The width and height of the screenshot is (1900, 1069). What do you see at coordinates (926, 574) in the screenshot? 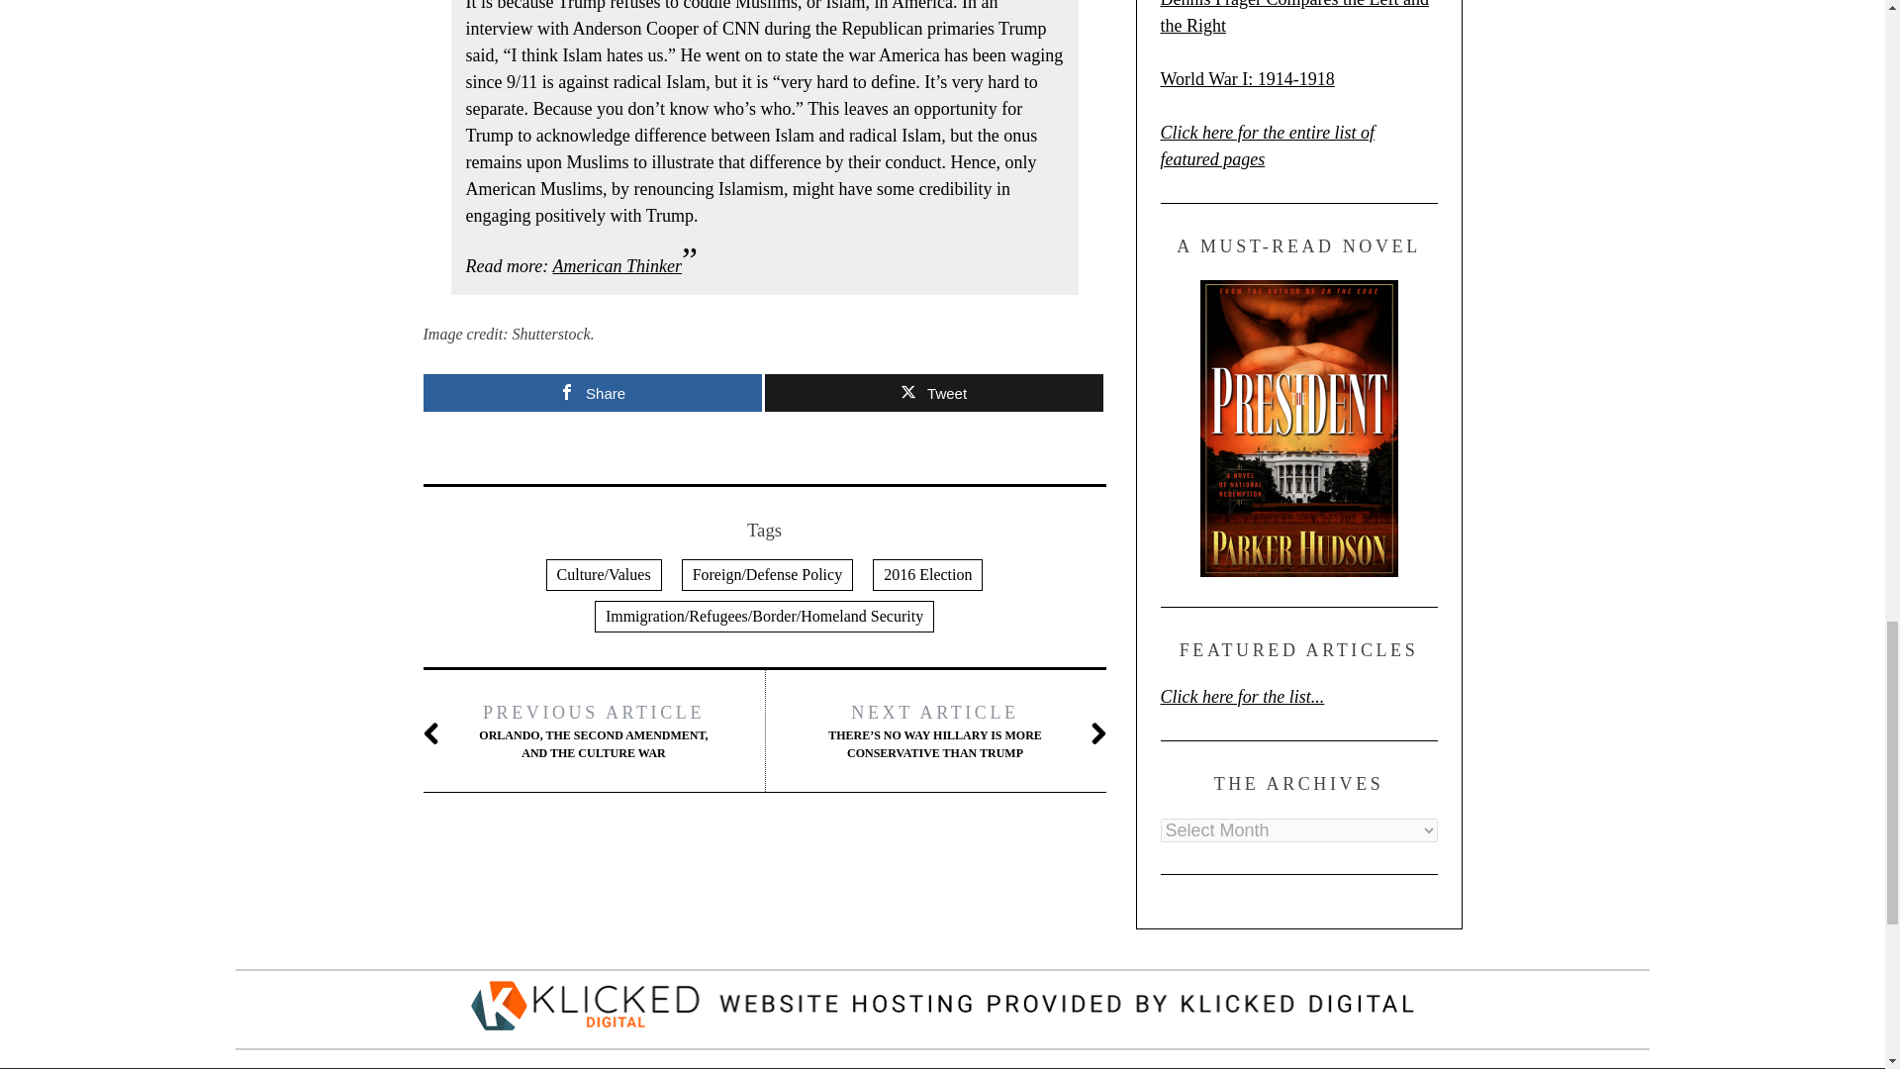
I see `2016 Election` at bounding box center [926, 574].